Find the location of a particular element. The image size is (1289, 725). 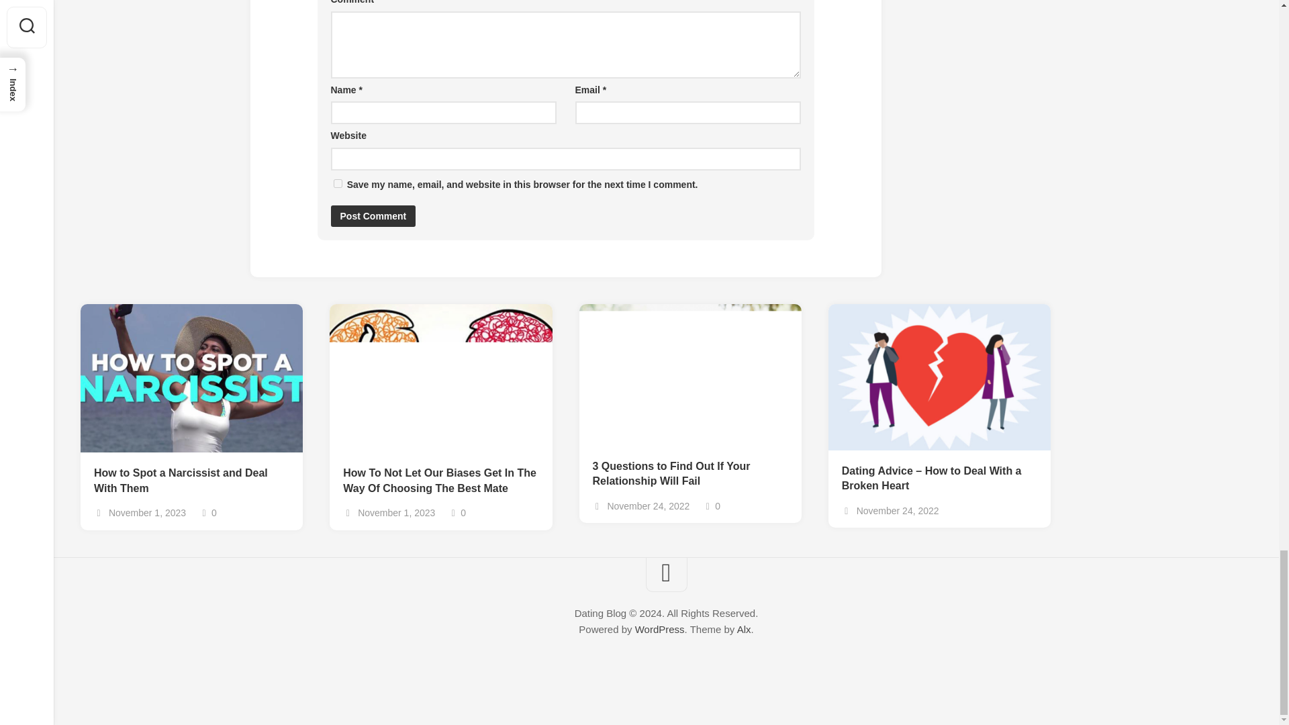

Post Comment is located at coordinates (372, 216).